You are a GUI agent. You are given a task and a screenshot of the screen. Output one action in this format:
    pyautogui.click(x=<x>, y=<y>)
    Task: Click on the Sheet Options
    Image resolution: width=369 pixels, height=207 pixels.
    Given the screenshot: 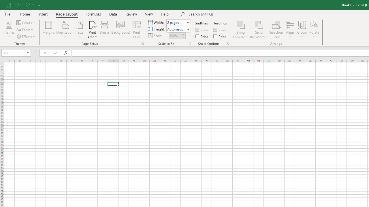 What is the action you would take?
    pyautogui.click(x=228, y=44)
    